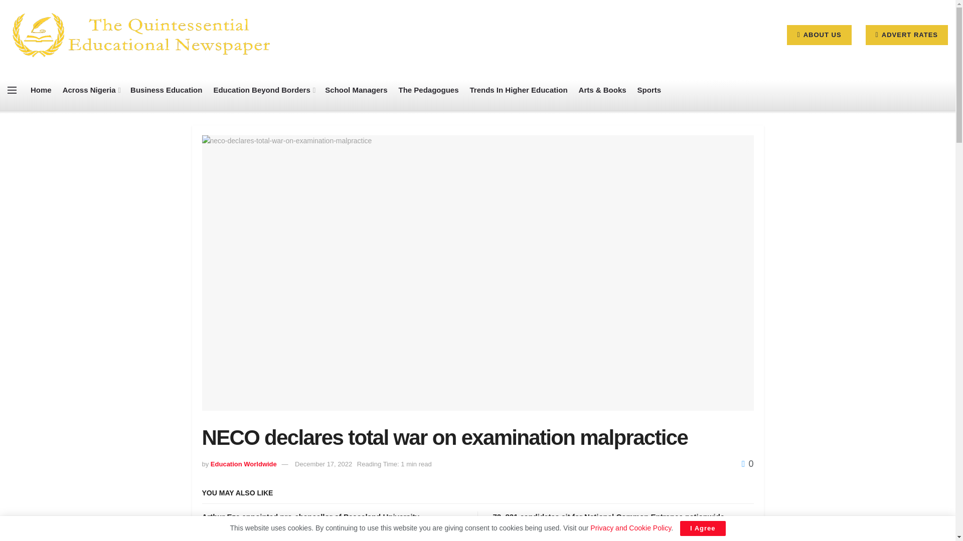 The height and width of the screenshot is (541, 963). I want to click on Across Nigeria, so click(91, 90).